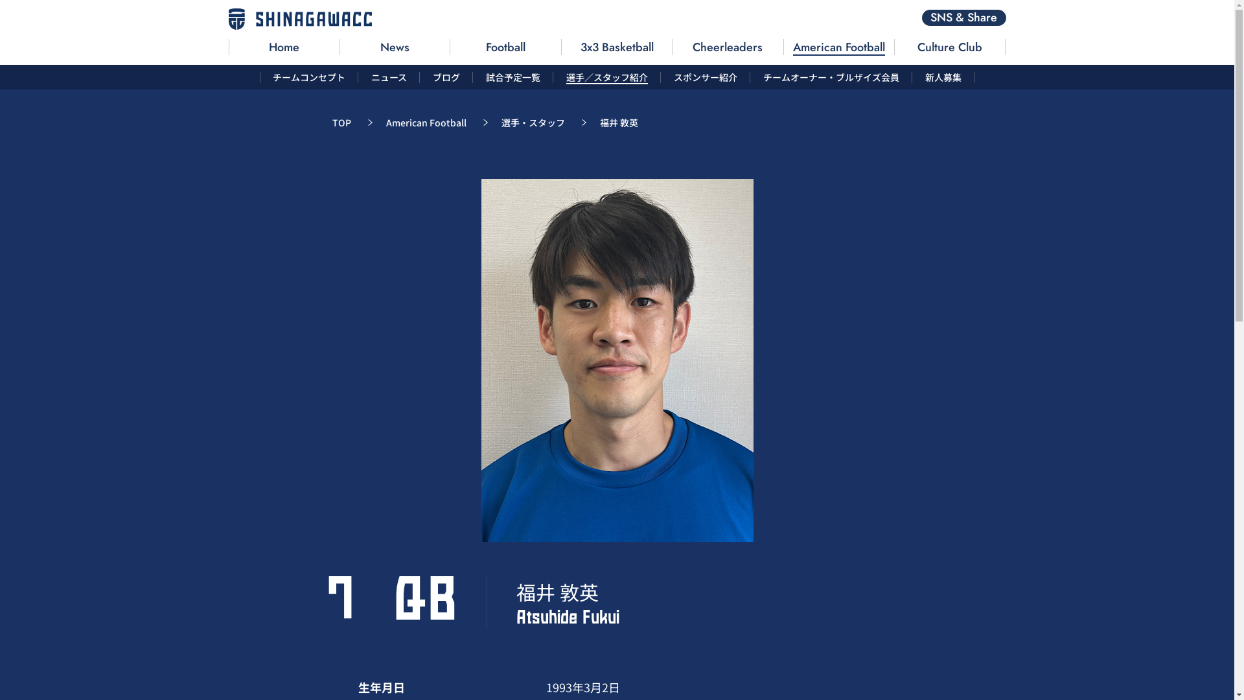 Image resolution: width=1244 pixels, height=700 pixels. I want to click on Culture Club, so click(950, 47).